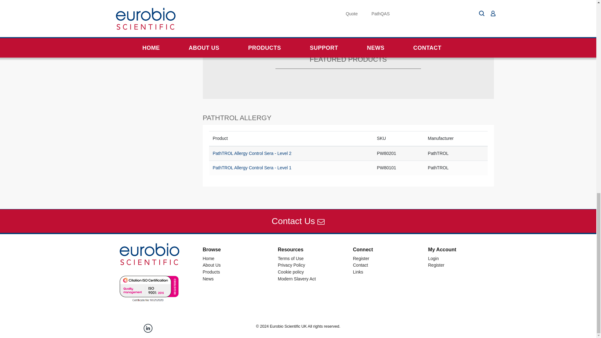 The width and height of the screenshot is (601, 338). What do you see at coordinates (212, 265) in the screenshot?
I see `About Us` at bounding box center [212, 265].